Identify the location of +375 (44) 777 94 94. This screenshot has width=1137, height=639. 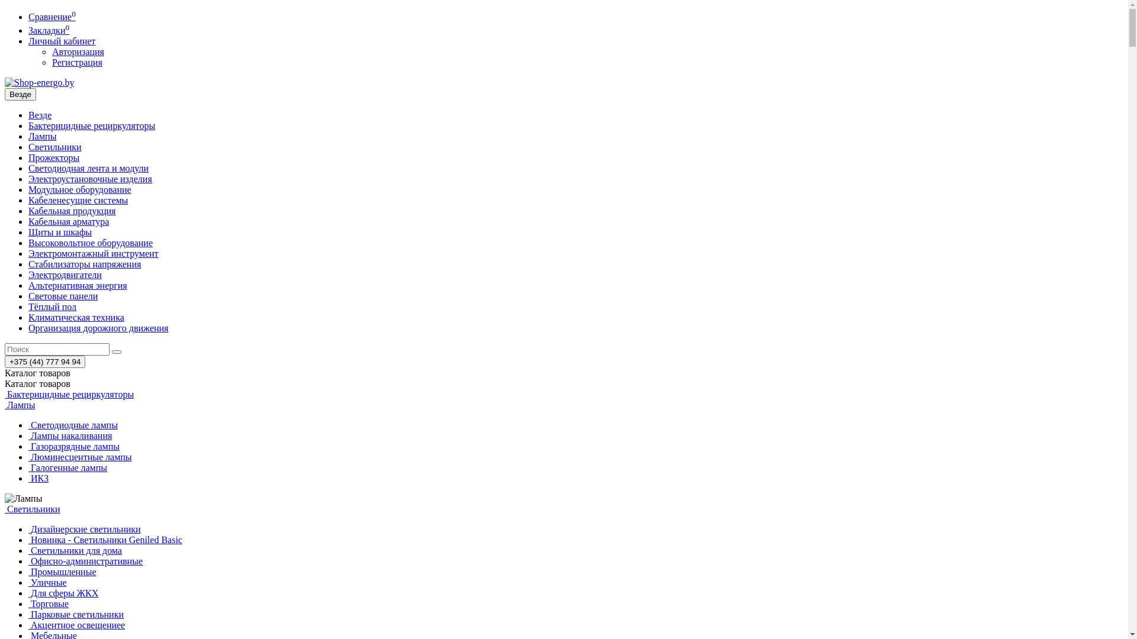
(45, 362).